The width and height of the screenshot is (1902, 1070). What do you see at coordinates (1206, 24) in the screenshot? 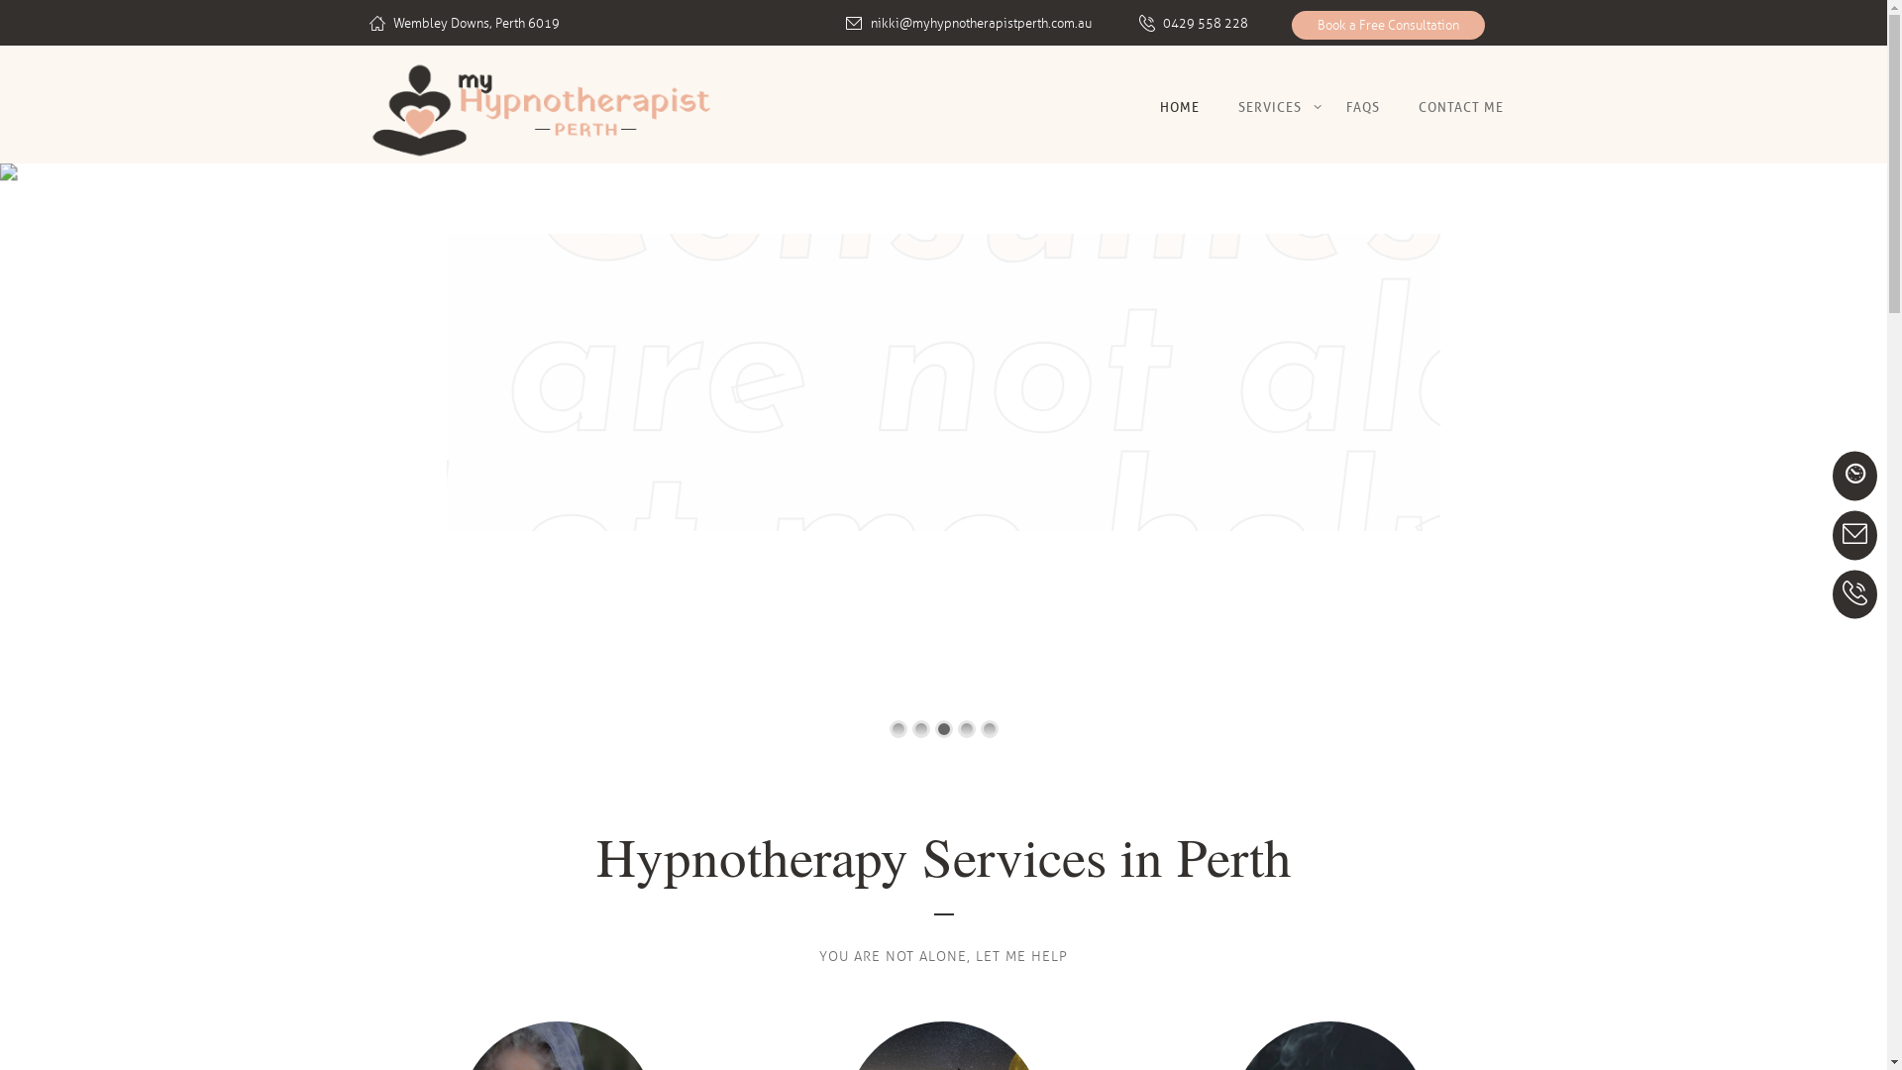
I see `0429 558 228` at bounding box center [1206, 24].